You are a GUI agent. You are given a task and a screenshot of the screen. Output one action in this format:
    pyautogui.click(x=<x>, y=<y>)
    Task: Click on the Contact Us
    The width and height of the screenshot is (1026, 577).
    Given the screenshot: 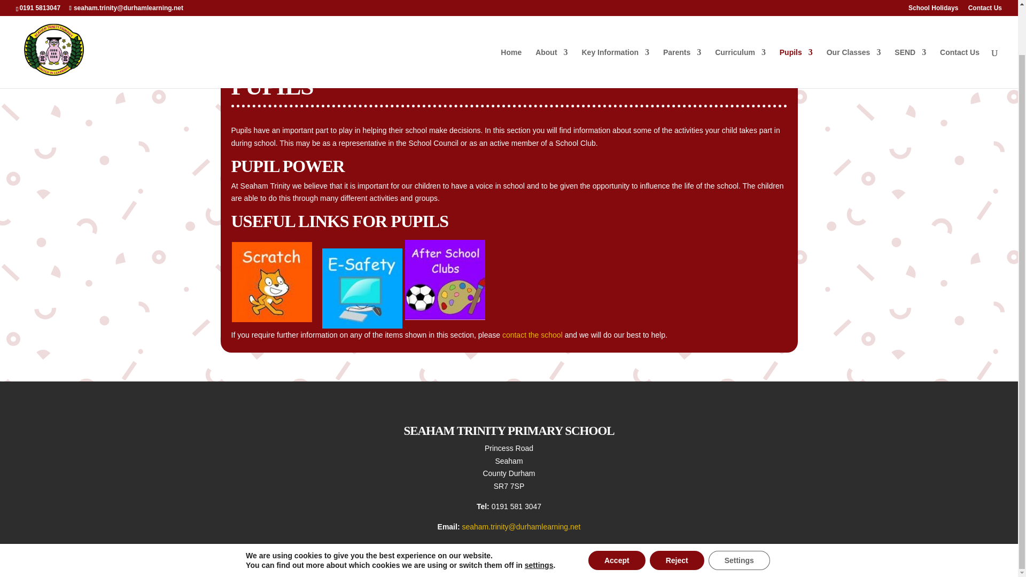 What is the action you would take?
    pyautogui.click(x=533, y=334)
    